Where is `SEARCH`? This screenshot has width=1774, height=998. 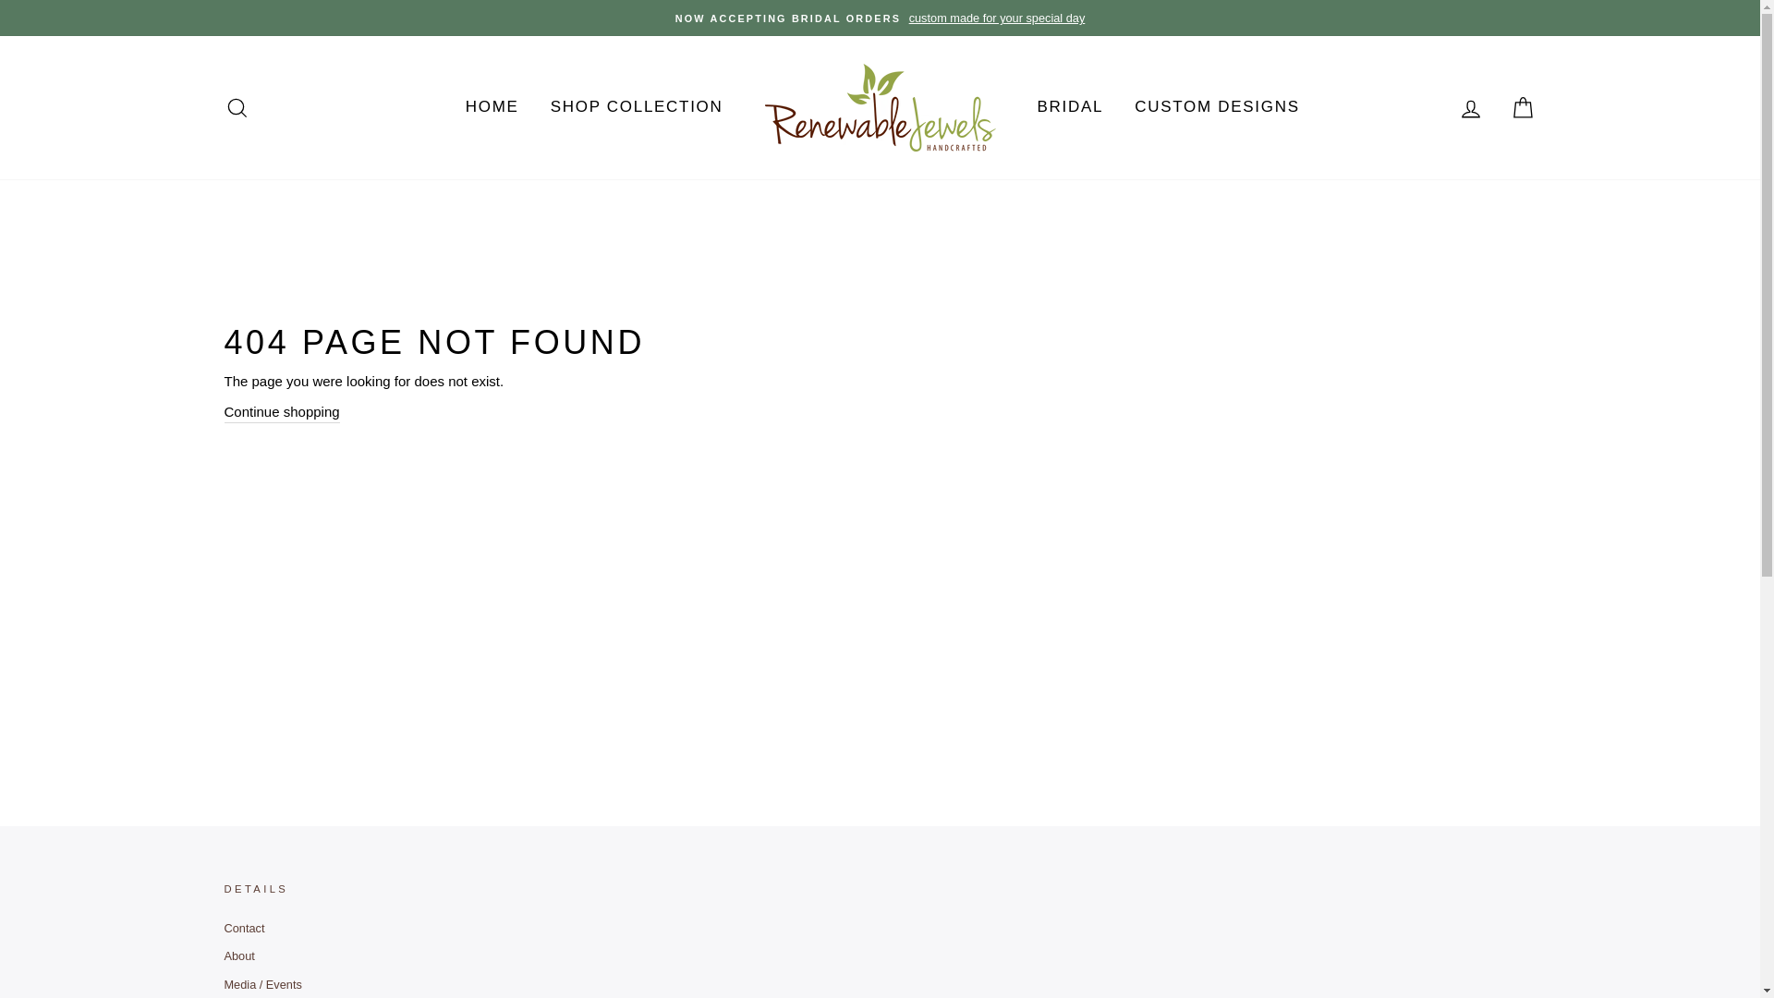 SEARCH is located at coordinates (237, 107).